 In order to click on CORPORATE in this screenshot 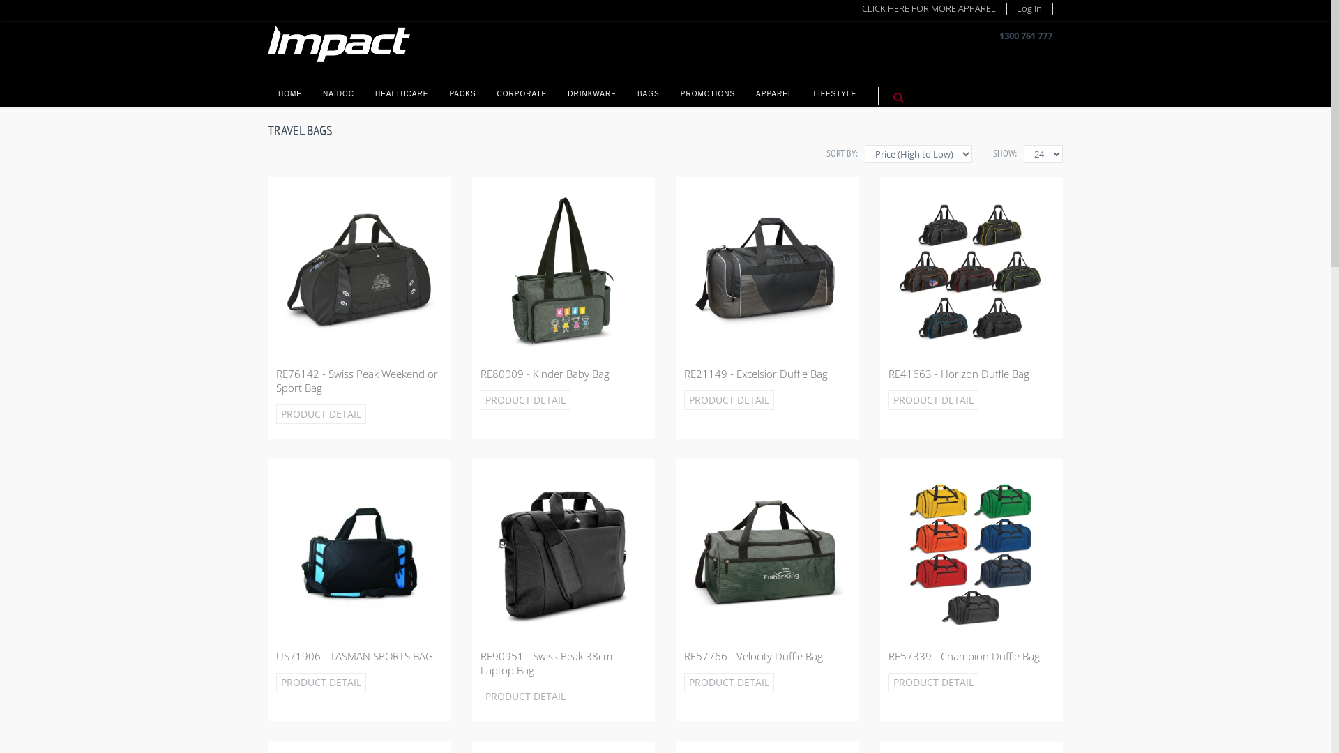, I will do `click(522, 86)`.